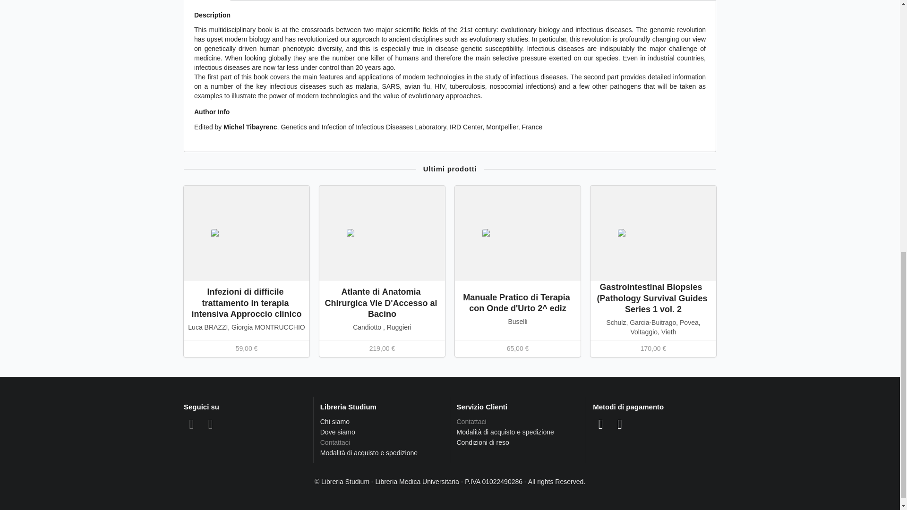  Describe the element at coordinates (251, 0) in the screenshot. I see `Indice` at that location.